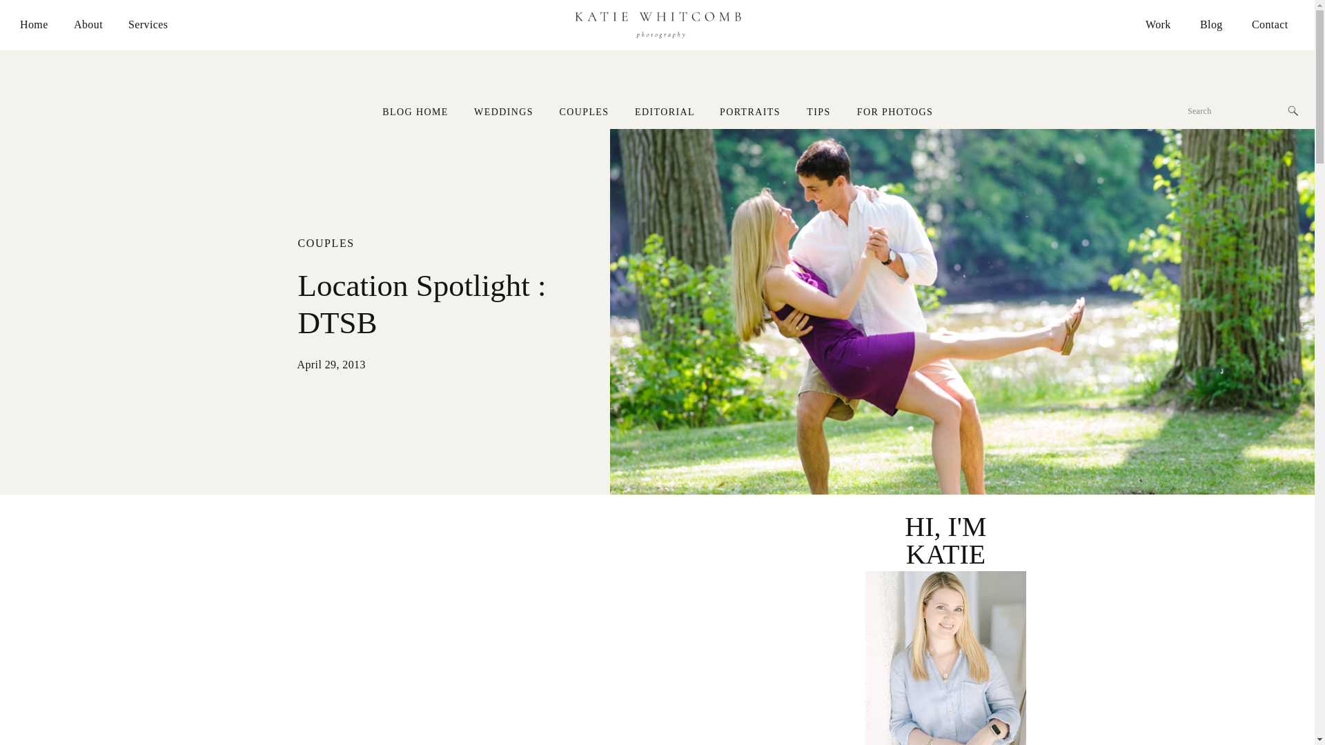 The image size is (1325, 745). I want to click on EDITORIAL, so click(664, 111).